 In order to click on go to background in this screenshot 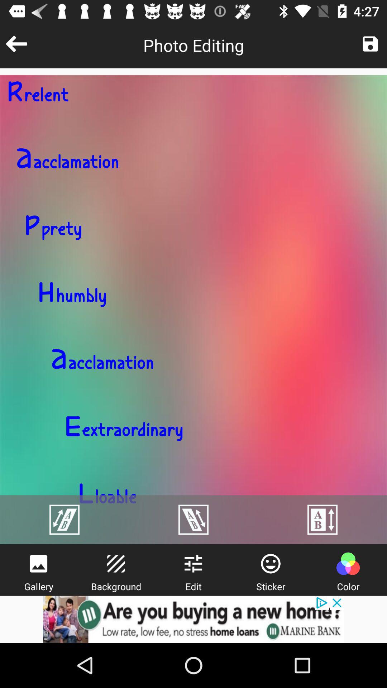, I will do `click(116, 564)`.